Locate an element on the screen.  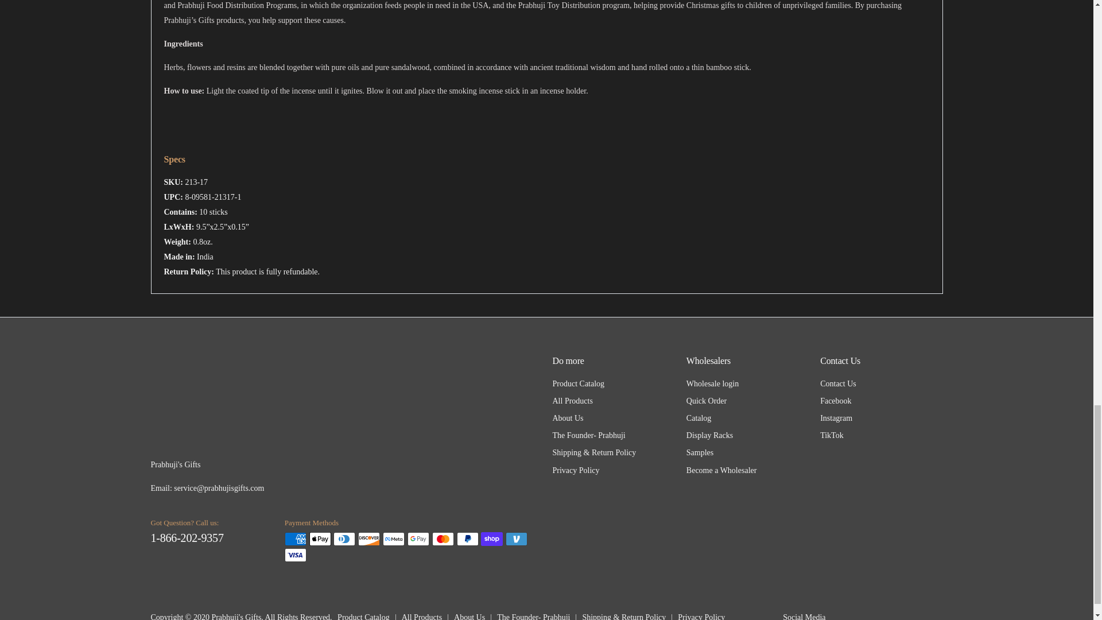
Meta Pay is located at coordinates (393, 538).